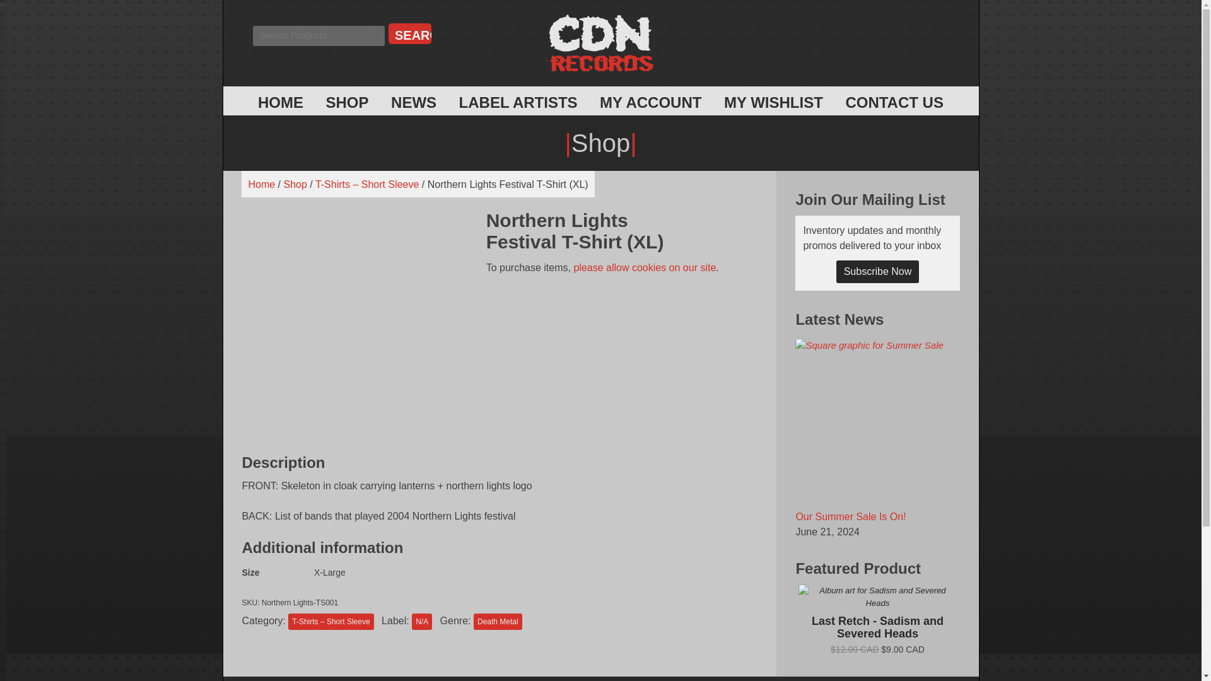 This screenshot has height=681, width=1211. I want to click on Subscribe Now, so click(878, 271).